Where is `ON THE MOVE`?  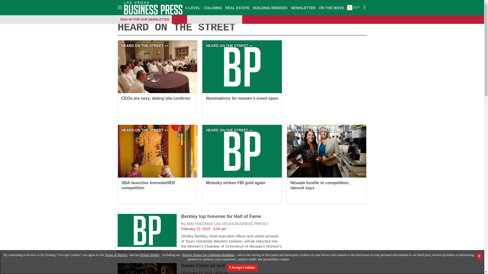 ON THE MOVE is located at coordinates (331, 8).